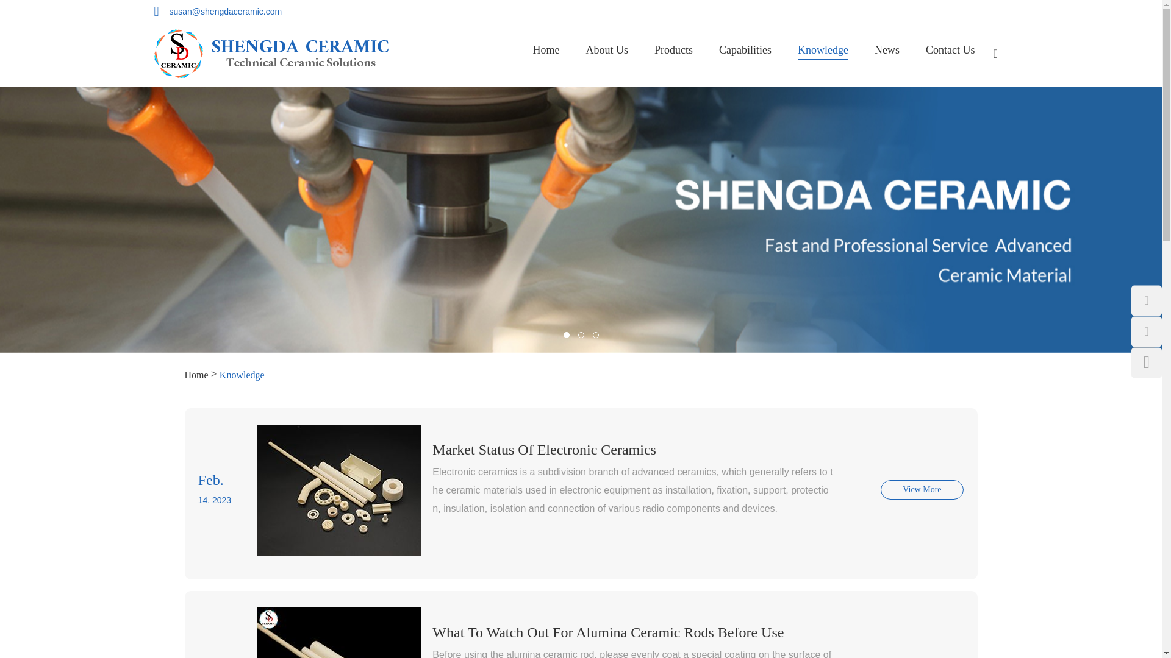 Image resolution: width=1171 pixels, height=658 pixels. Describe the element at coordinates (546, 50) in the screenshot. I see `Home` at that location.